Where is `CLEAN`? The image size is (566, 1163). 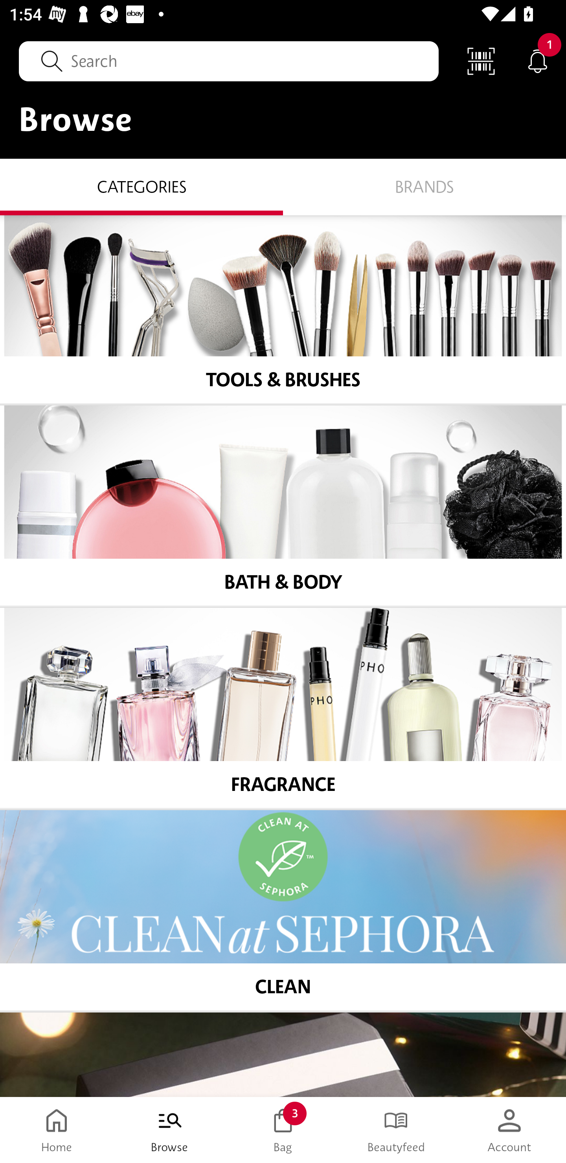
CLEAN is located at coordinates (283, 911).